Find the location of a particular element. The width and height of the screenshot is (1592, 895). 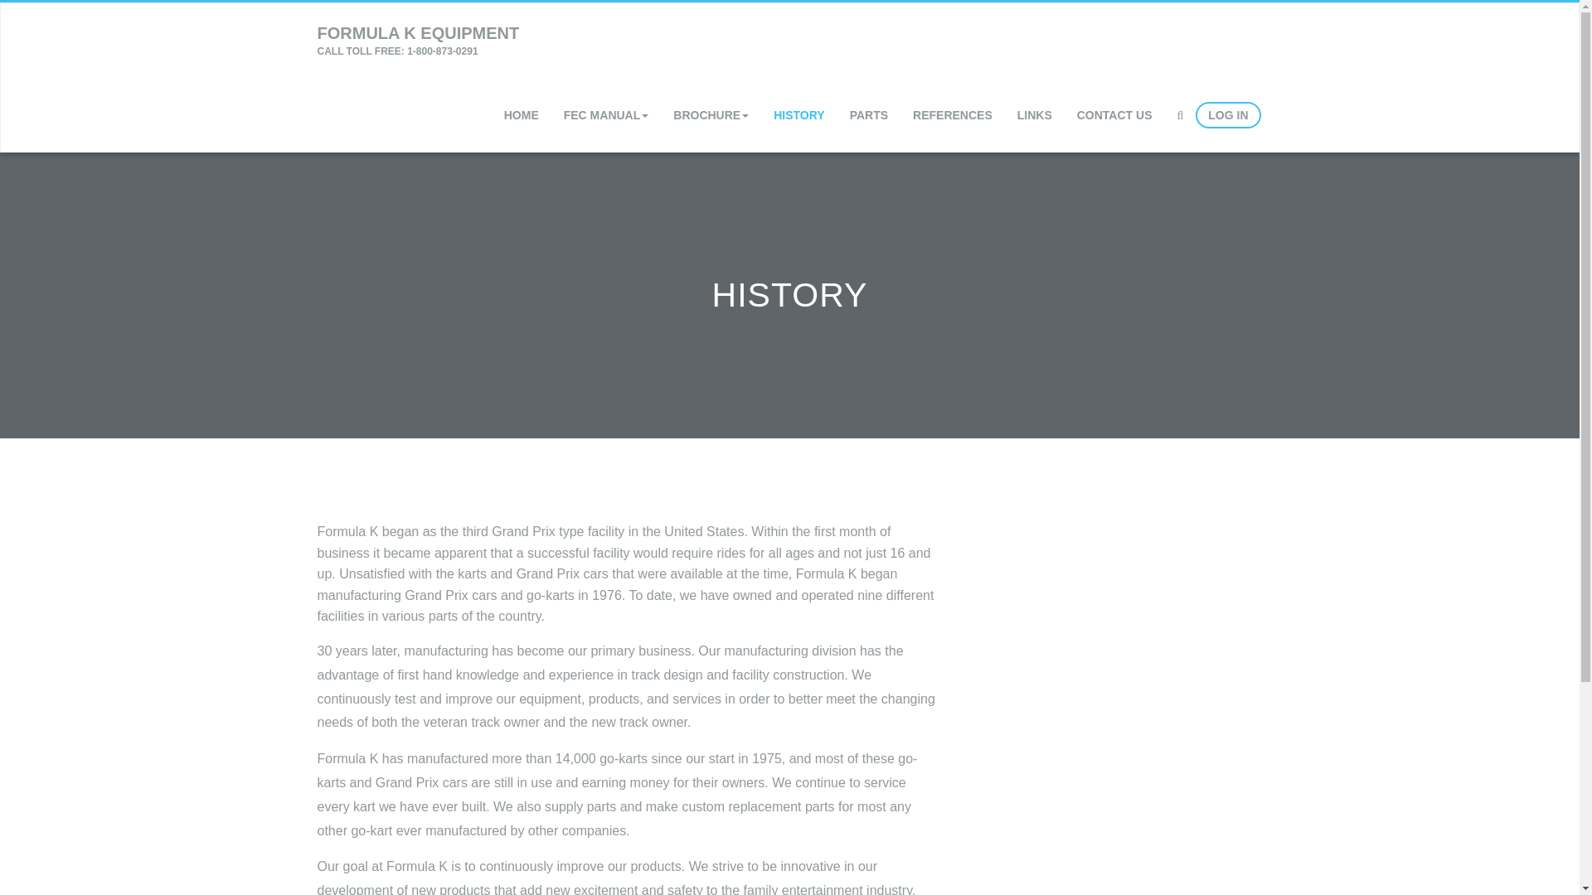

Brochure is located at coordinates (710, 114).